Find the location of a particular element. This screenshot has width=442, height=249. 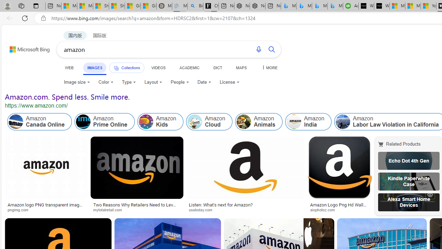

Amazon.com. Spend less. Smile more. is located at coordinates (67, 97).